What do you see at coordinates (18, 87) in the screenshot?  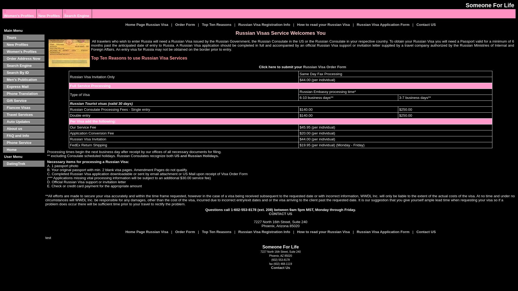 I see `Express Mail` at bounding box center [18, 87].